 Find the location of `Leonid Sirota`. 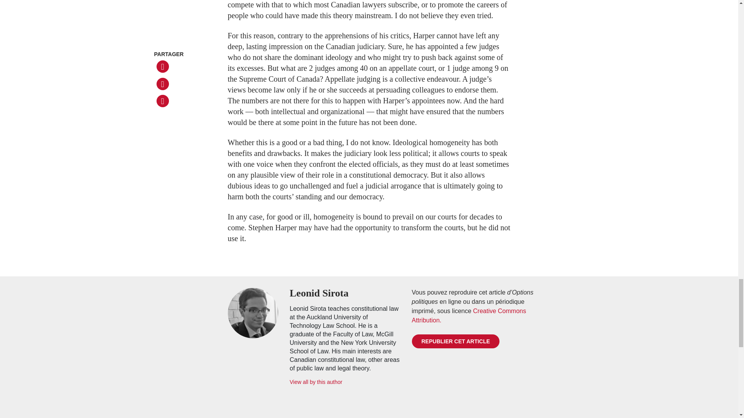

Leonid Sirota is located at coordinates (345, 293).